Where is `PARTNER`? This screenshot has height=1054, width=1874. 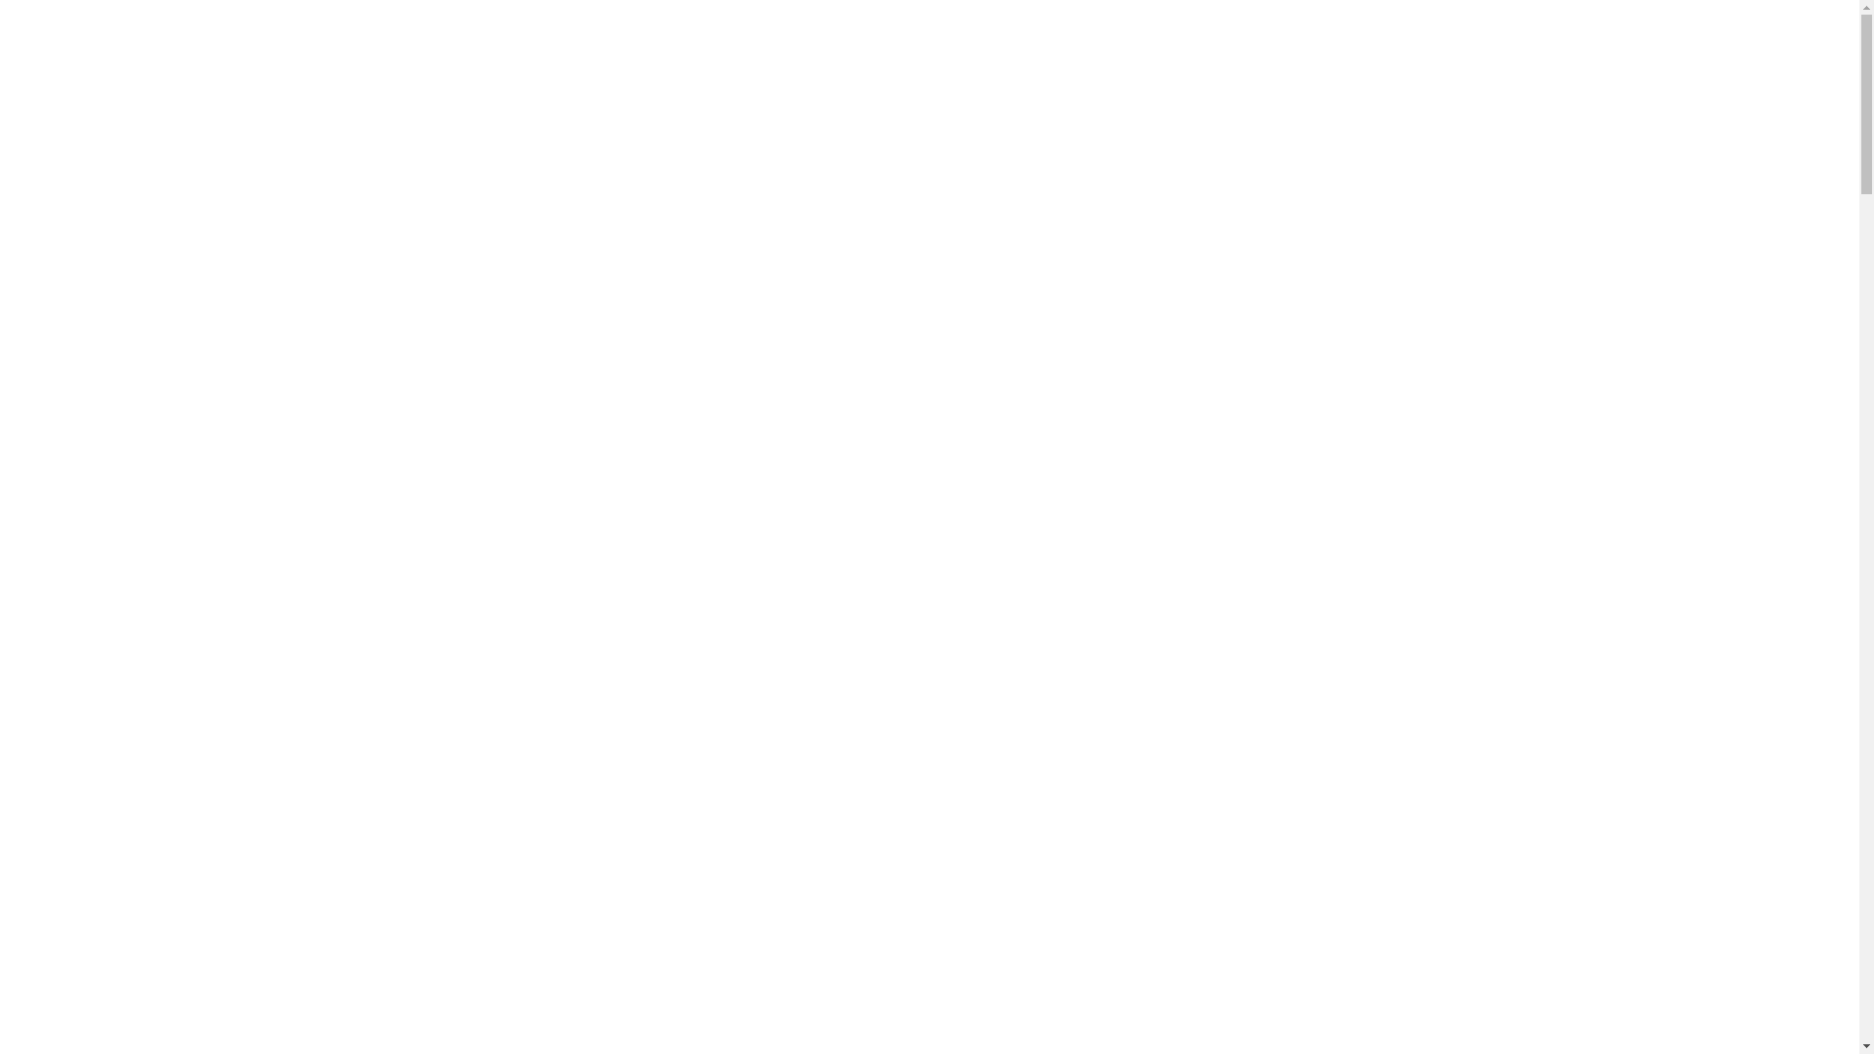 PARTNER is located at coordinates (810, 99).